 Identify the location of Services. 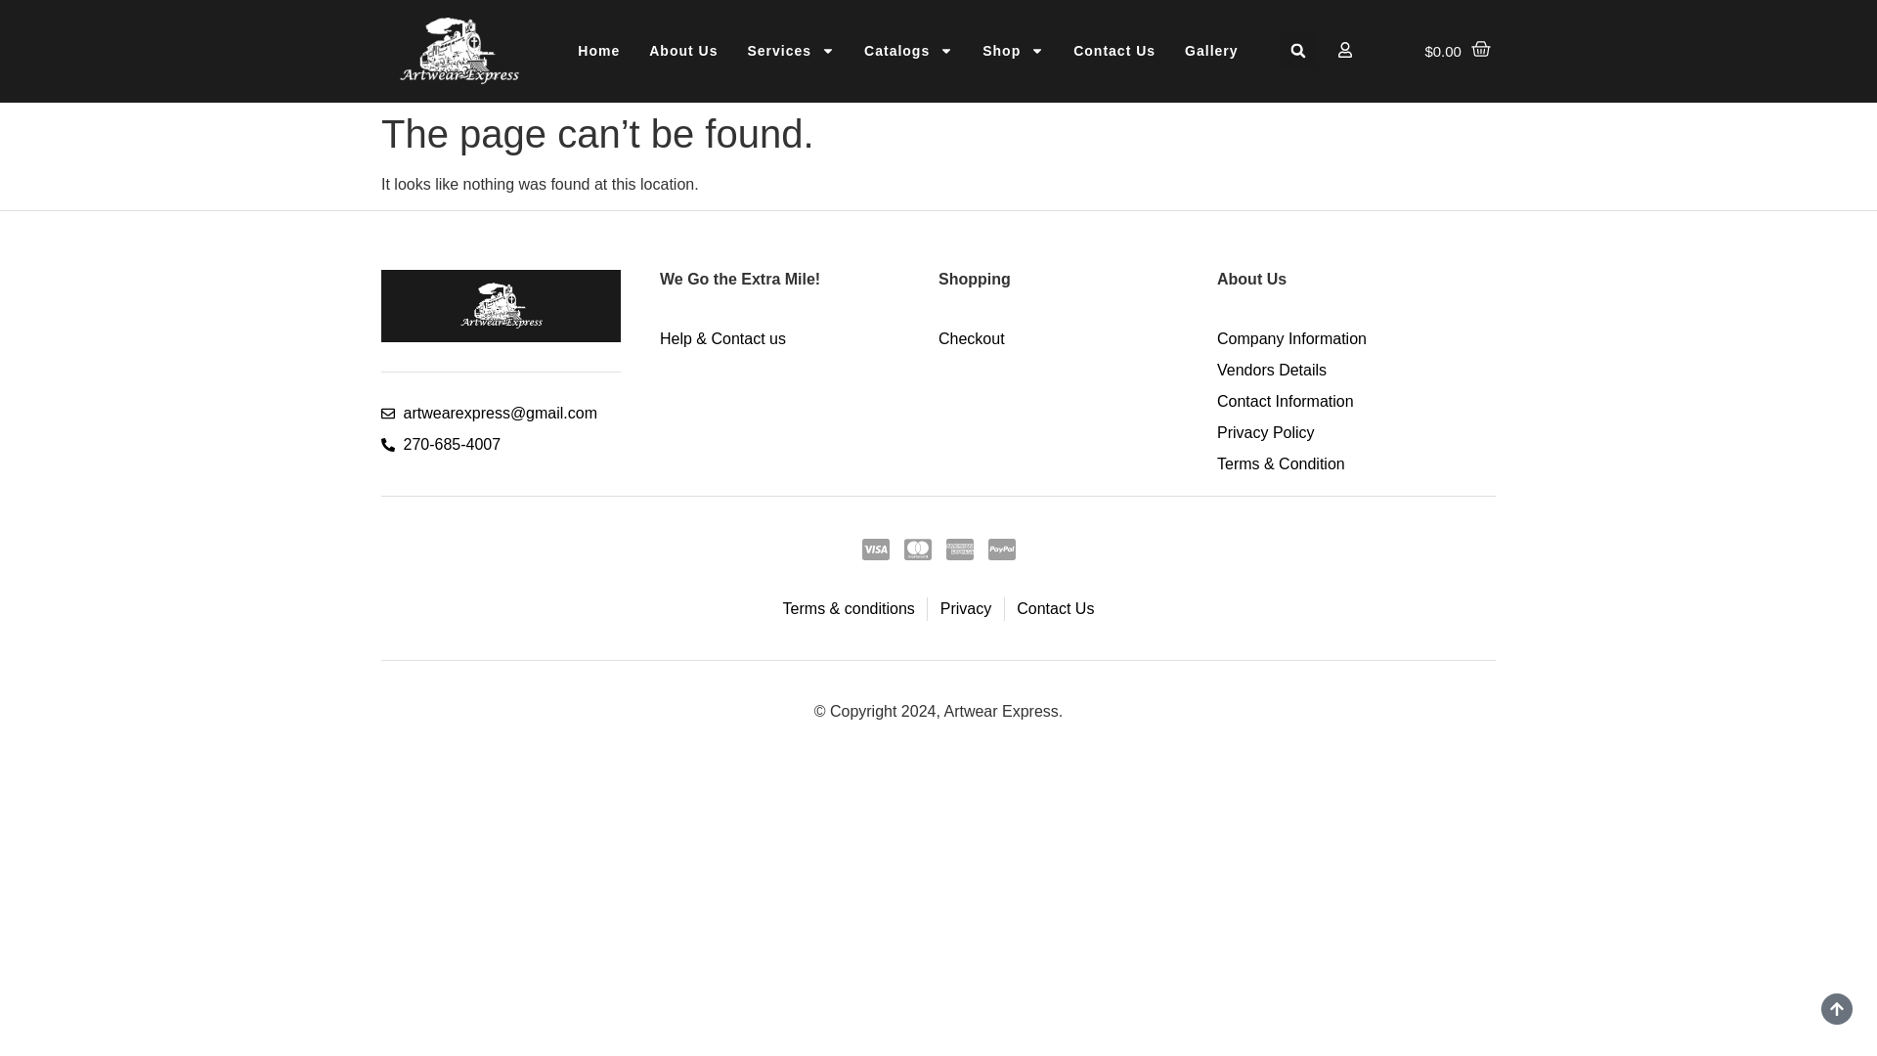
(790, 51).